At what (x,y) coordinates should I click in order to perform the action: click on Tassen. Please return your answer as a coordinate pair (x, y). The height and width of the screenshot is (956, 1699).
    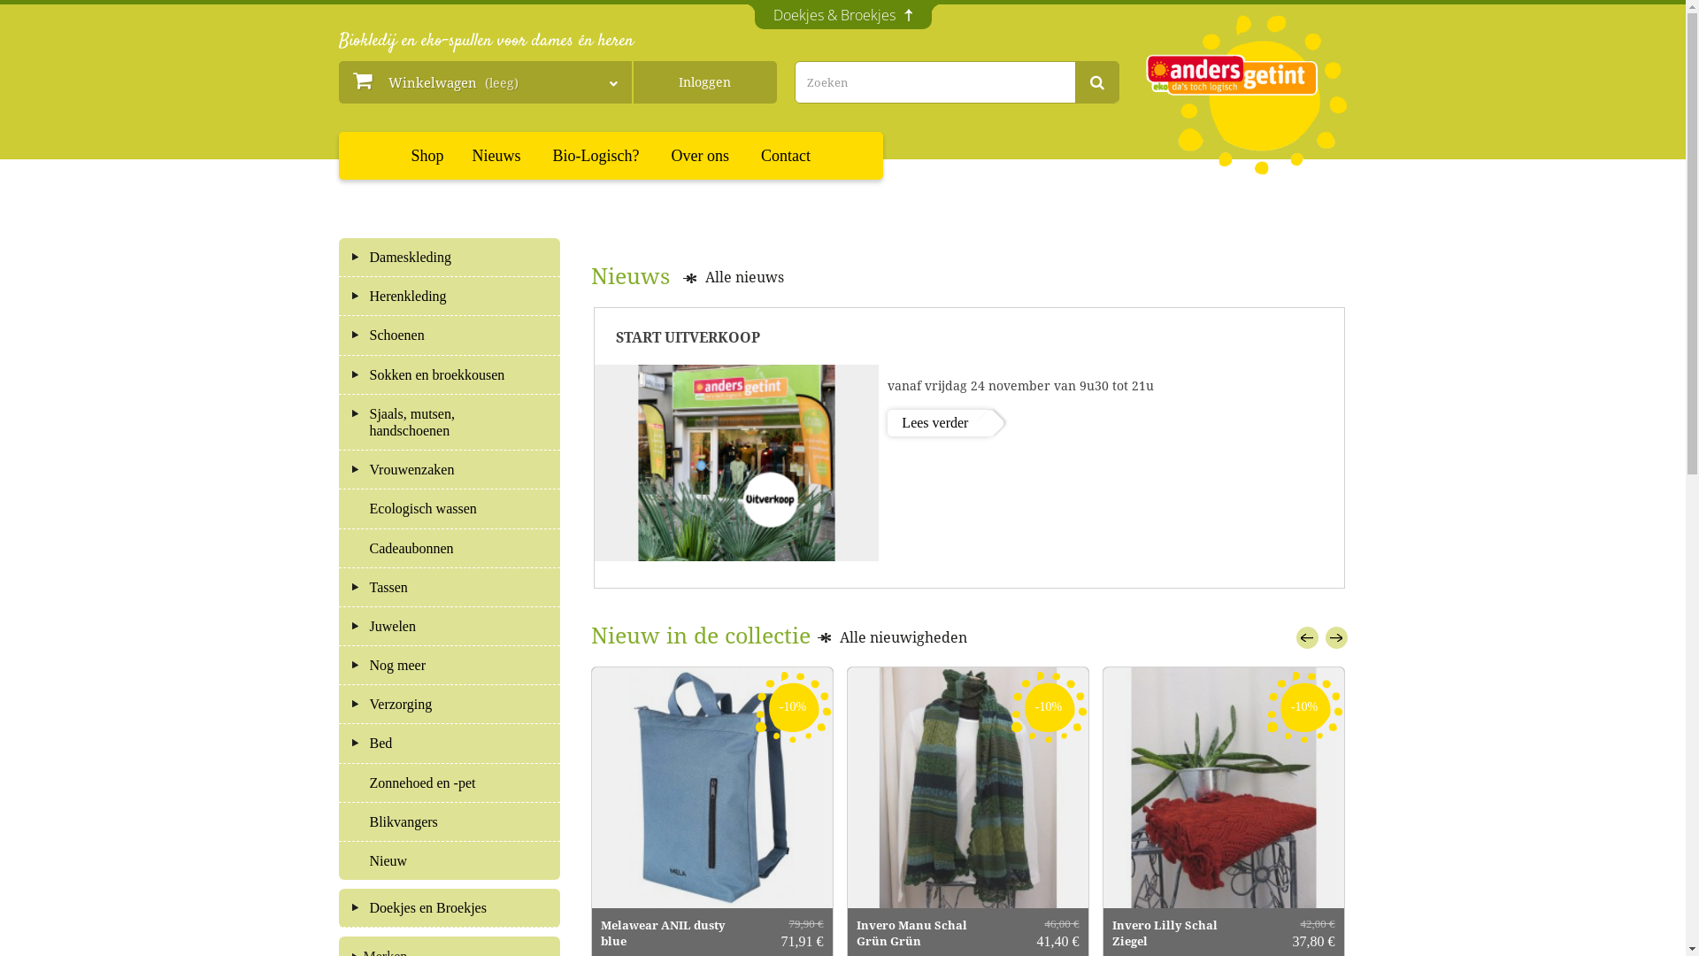
    Looking at the image, I should click on (450, 588).